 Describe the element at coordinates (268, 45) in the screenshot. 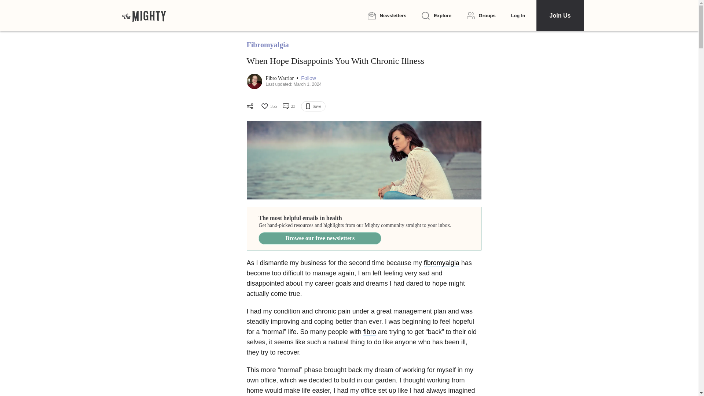

I see `Fibromyalgia` at that location.